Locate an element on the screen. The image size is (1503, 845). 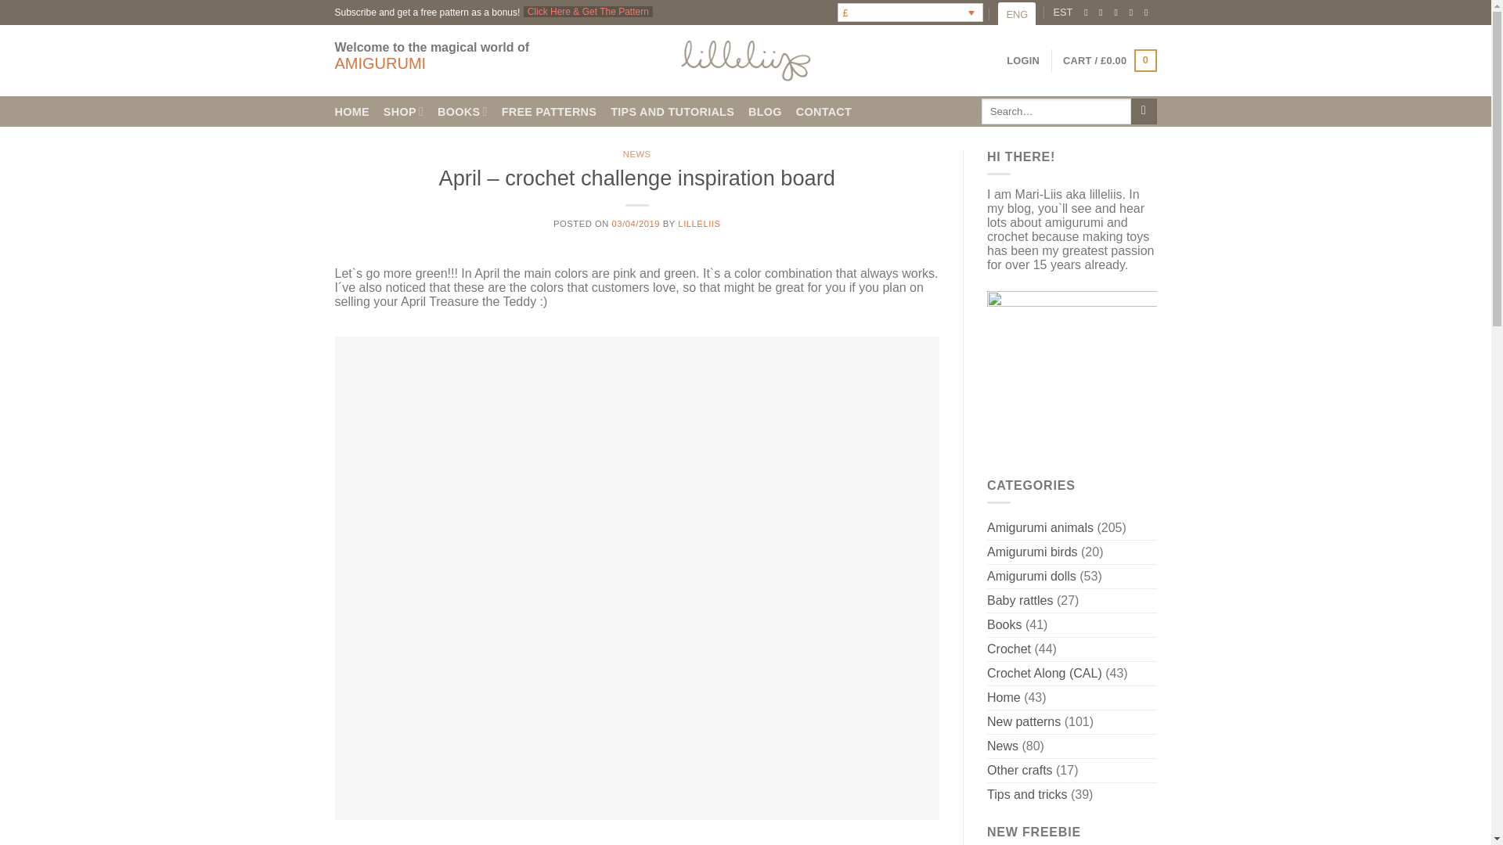
Login is located at coordinates (1023, 61).